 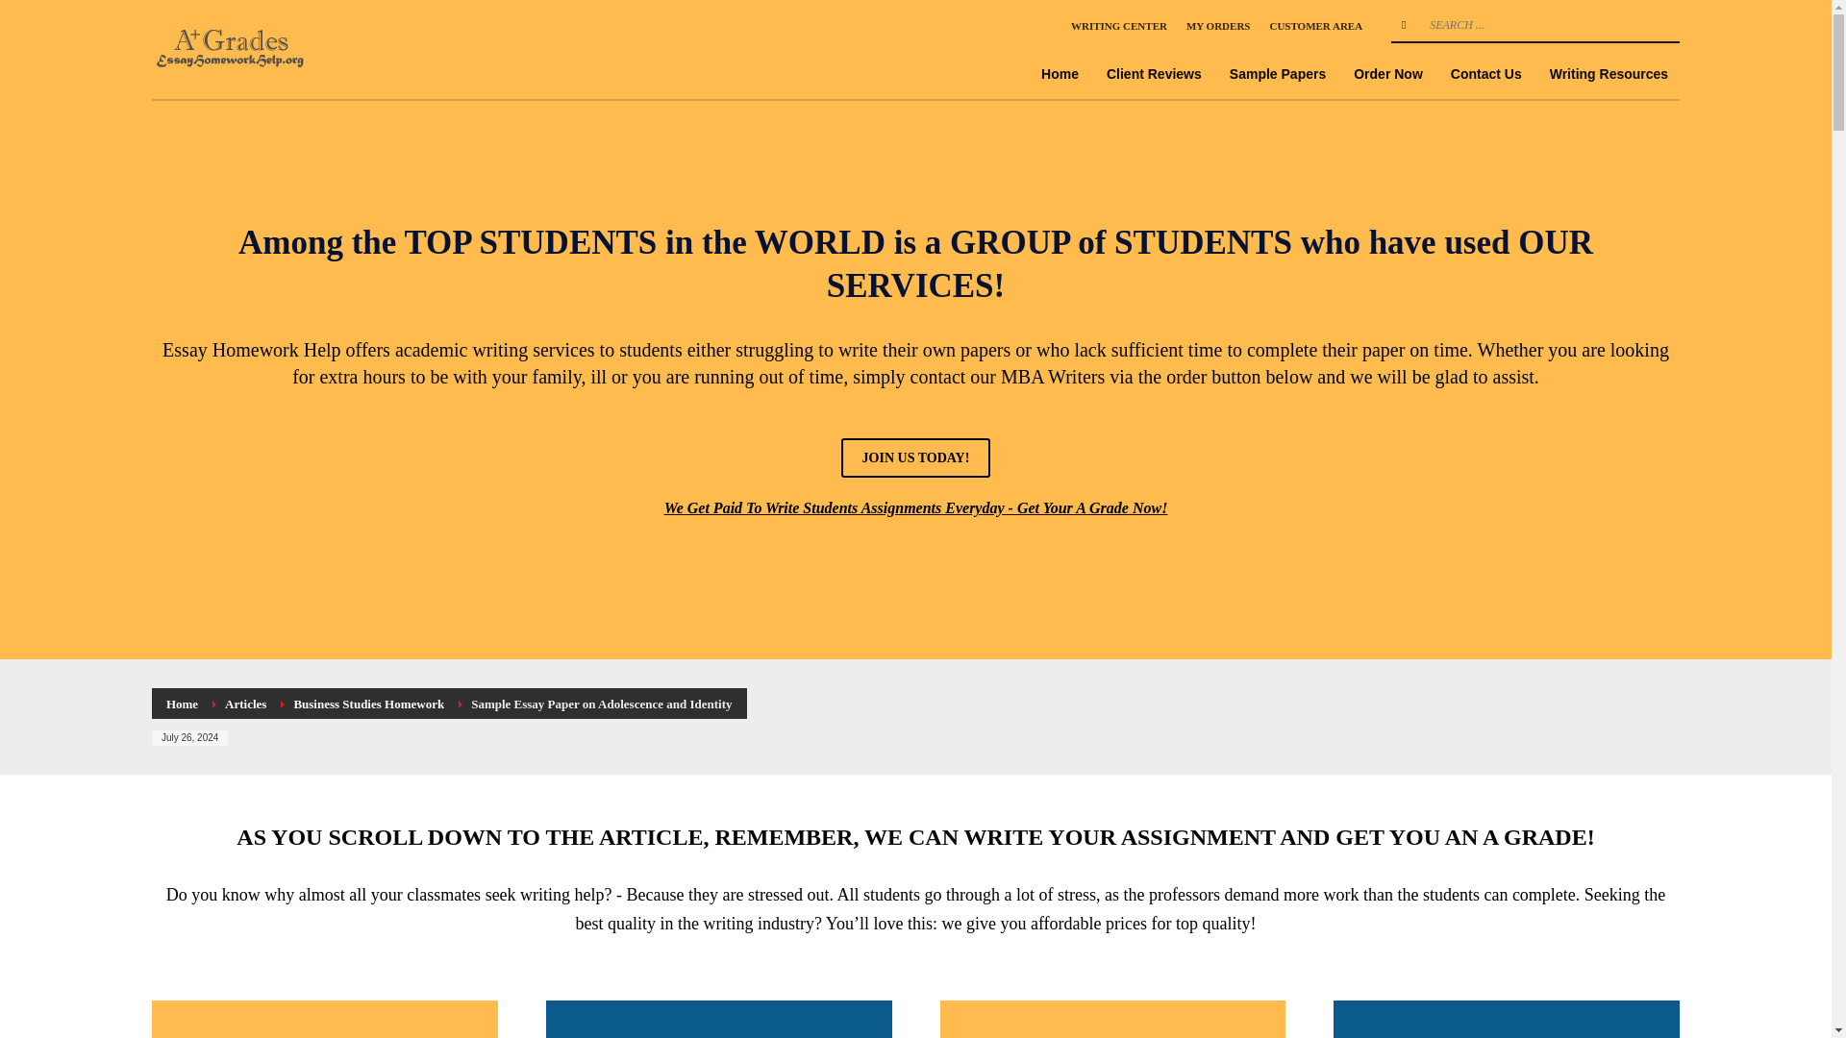 I want to click on CUSTOMER AREA, so click(x=1315, y=25).